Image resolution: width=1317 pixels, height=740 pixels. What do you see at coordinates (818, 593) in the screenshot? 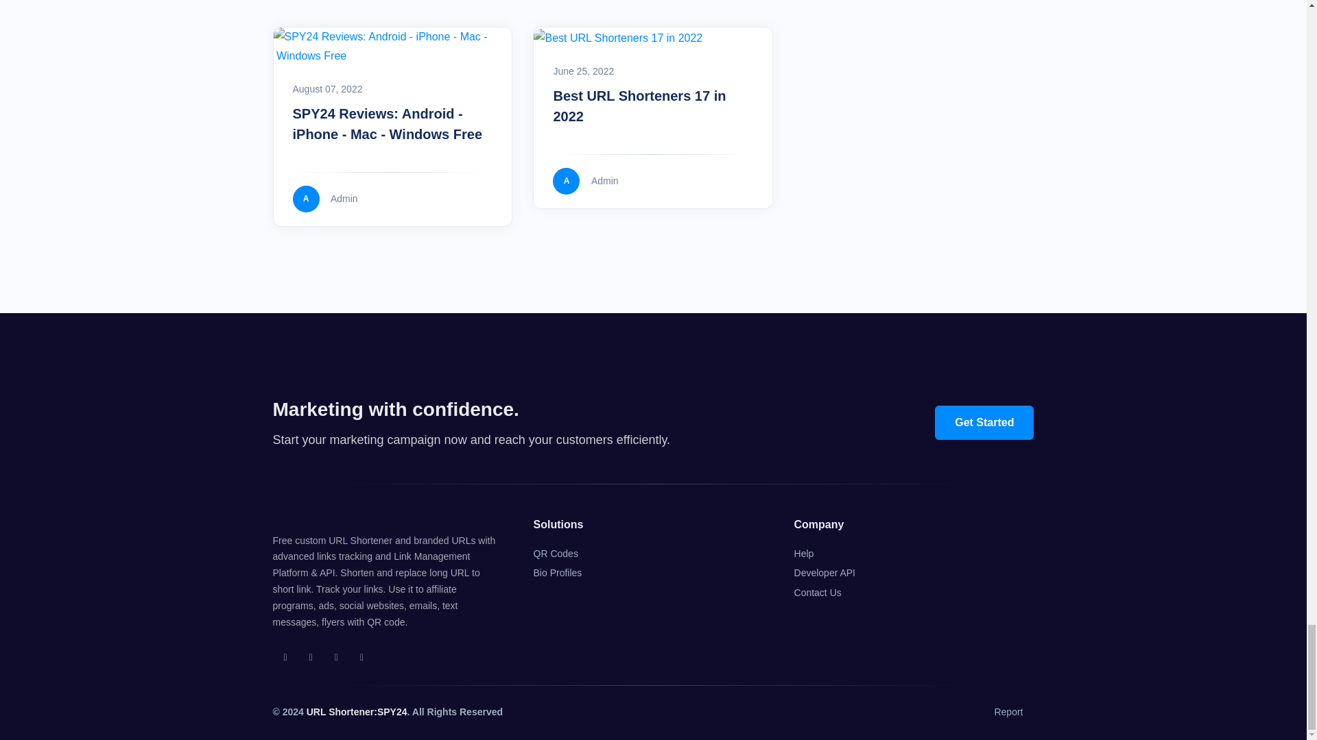
I see `Contact Us` at bounding box center [818, 593].